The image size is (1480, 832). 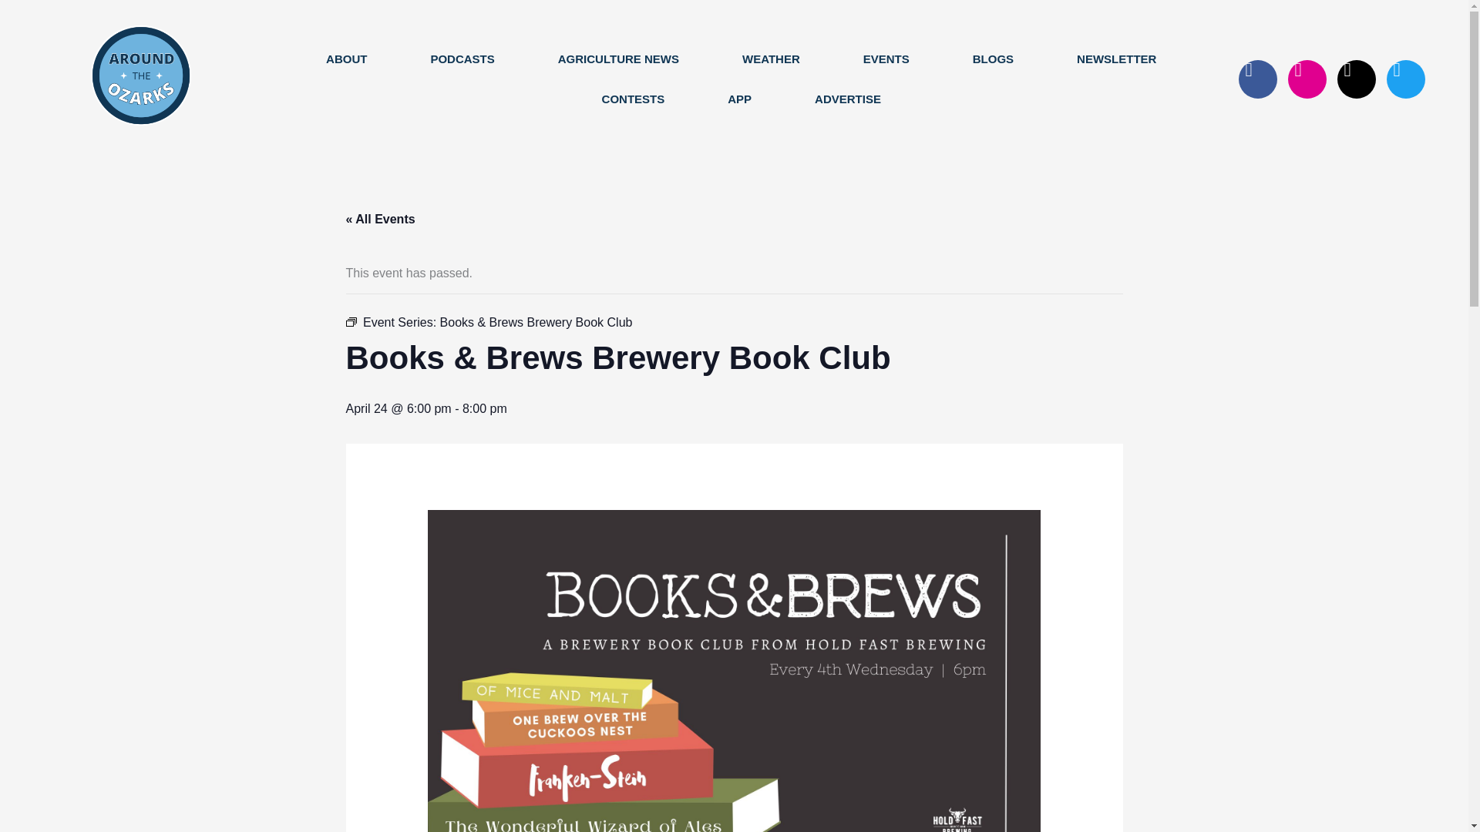 I want to click on BLOGS, so click(x=993, y=59).